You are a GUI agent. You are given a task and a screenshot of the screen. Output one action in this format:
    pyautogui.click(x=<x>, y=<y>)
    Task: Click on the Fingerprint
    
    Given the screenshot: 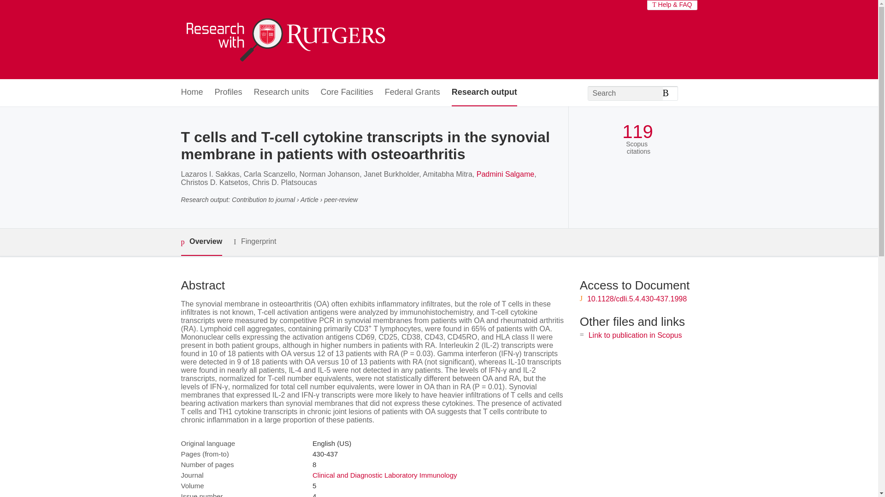 What is the action you would take?
    pyautogui.click(x=254, y=242)
    